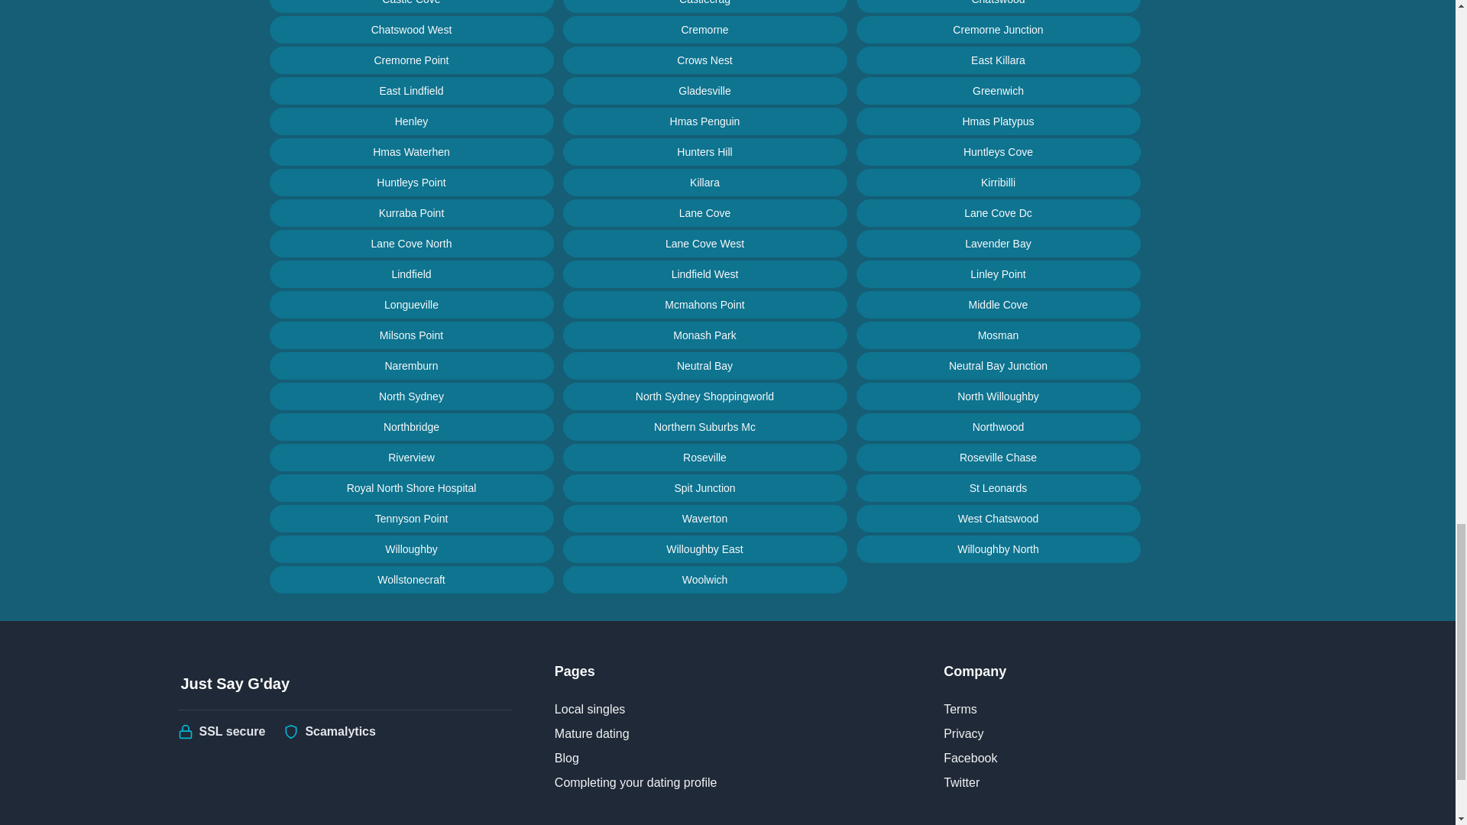 Image resolution: width=1467 pixels, height=825 pixels. I want to click on Crows Nest, so click(704, 60).